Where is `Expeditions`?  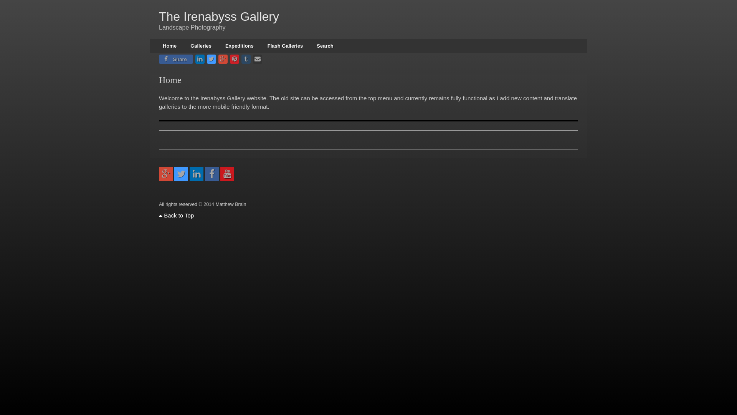
Expeditions is located at coordinates (240, 46).